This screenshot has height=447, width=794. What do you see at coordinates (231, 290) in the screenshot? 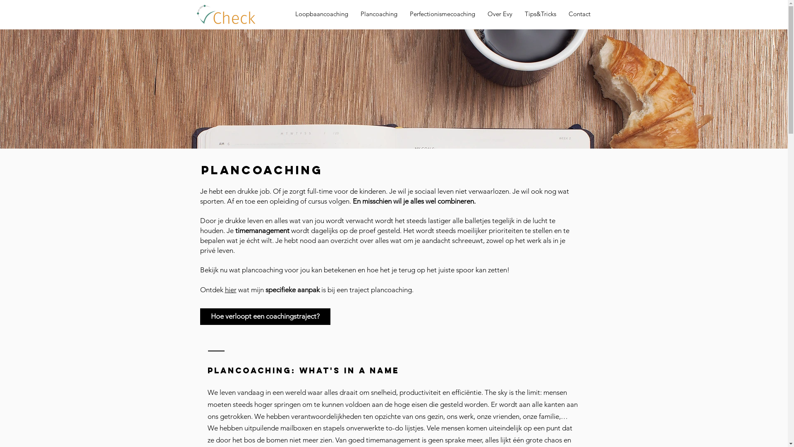
I see `hier` at bounding box center [231, 290].